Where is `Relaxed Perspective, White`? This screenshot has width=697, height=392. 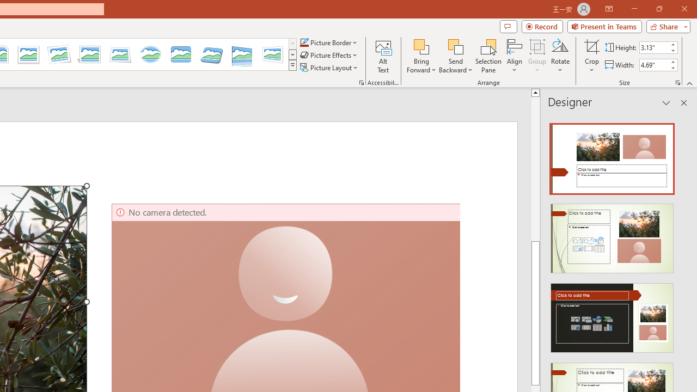 Relaxed Perspective, White is located at coordinates (120, 54).